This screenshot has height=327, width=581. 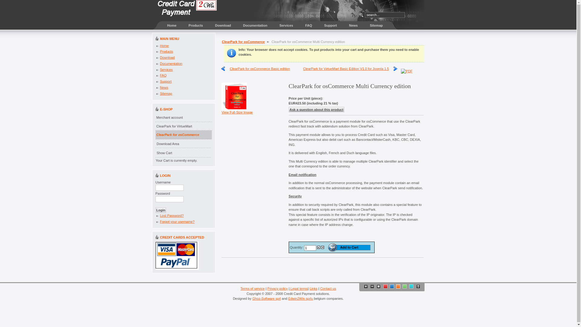 I want to click on Home, so click(x=167, y=25).